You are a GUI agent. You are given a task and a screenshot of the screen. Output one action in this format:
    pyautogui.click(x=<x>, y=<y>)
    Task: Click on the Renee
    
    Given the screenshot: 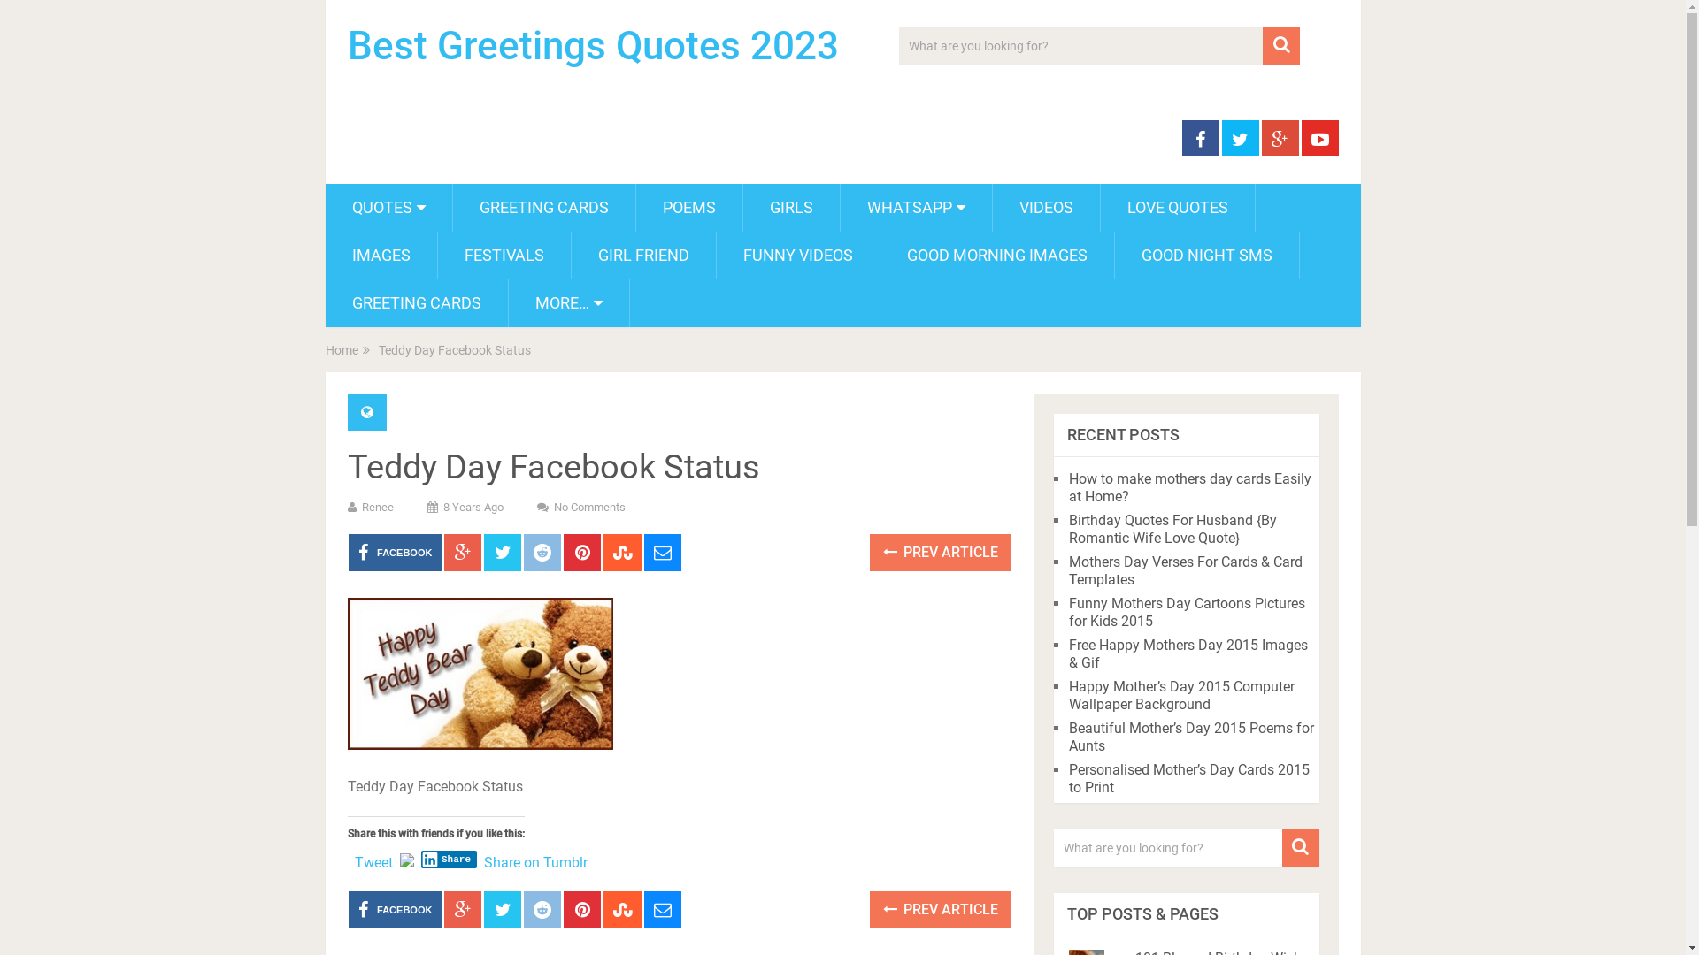 What is the action you would take?
    pyautogui.click(x=377, y=508)
    